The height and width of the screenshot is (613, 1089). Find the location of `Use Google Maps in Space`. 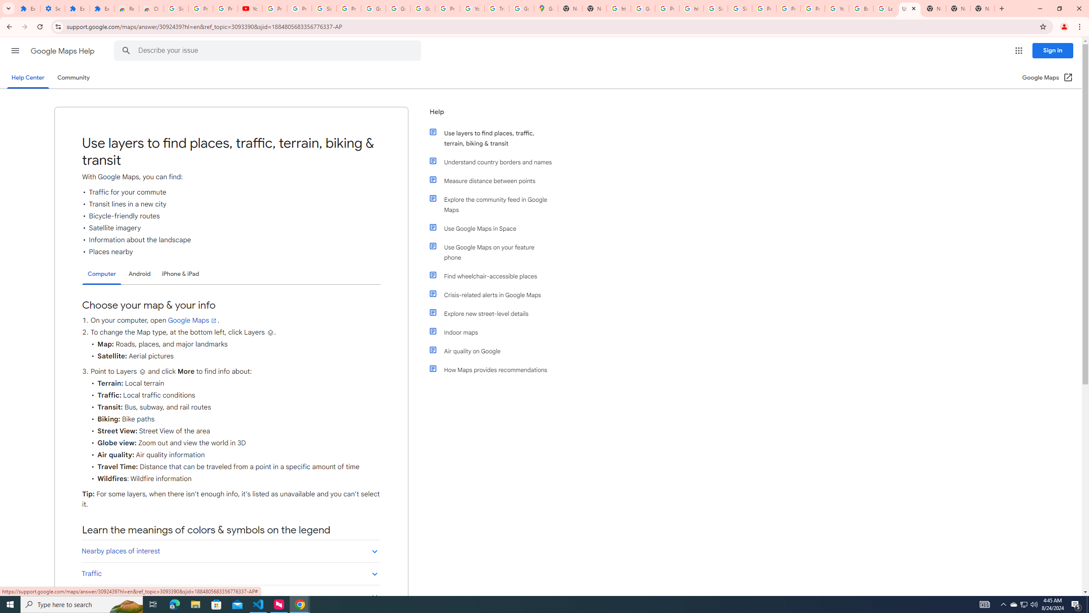

Use Google Maps in Space is located at coordinates (495, 228).